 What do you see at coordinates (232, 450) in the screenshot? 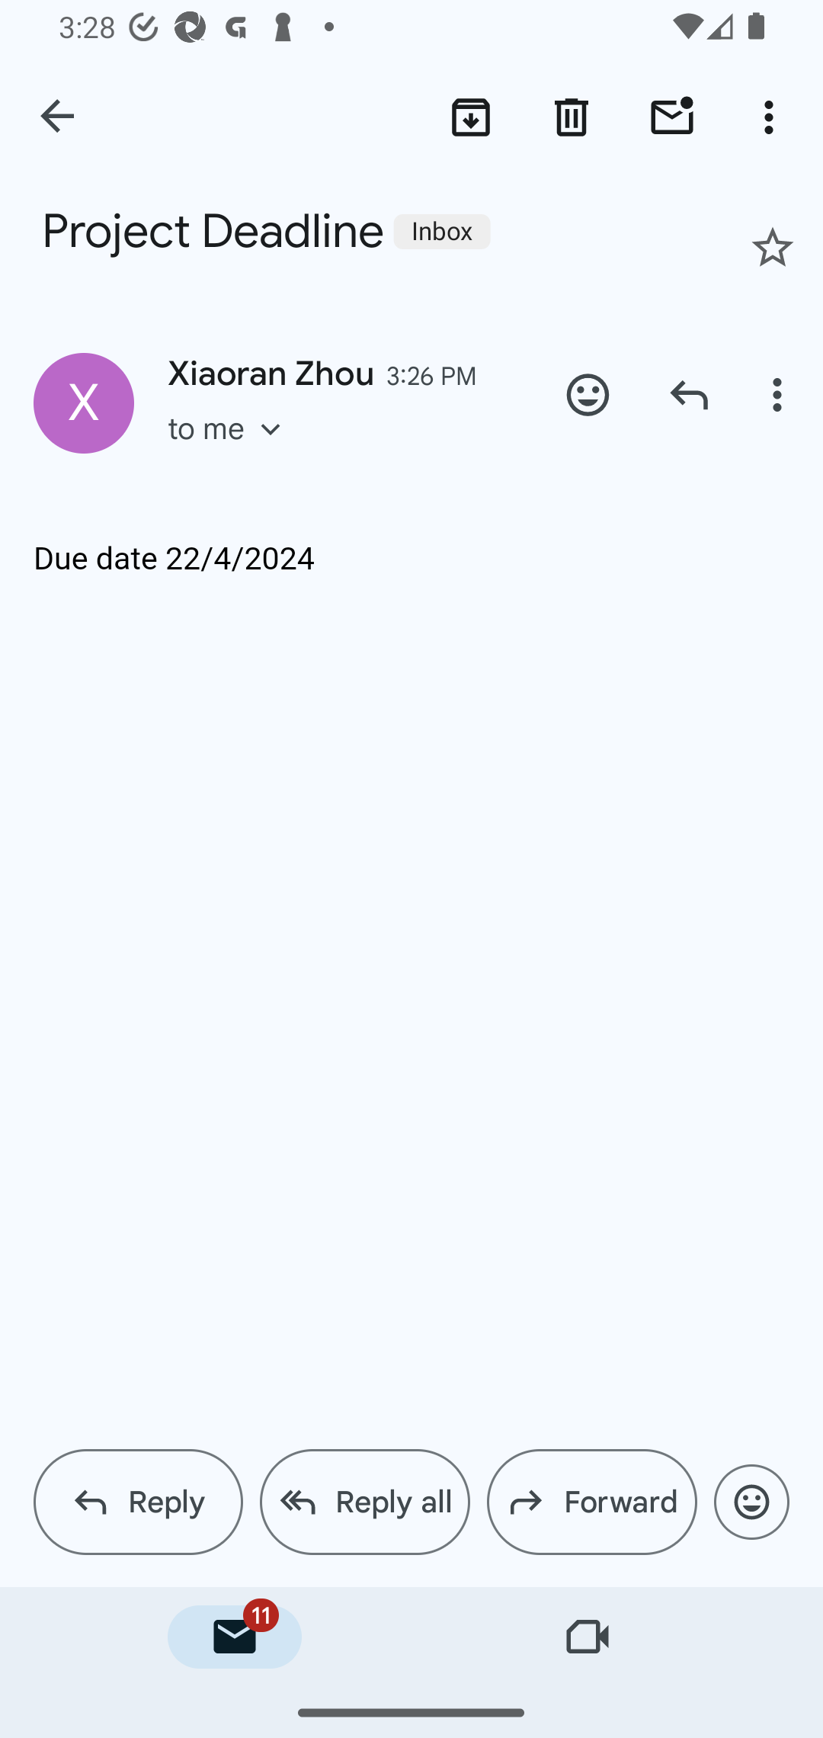
I see `to me` at bounding box center [232, 450].